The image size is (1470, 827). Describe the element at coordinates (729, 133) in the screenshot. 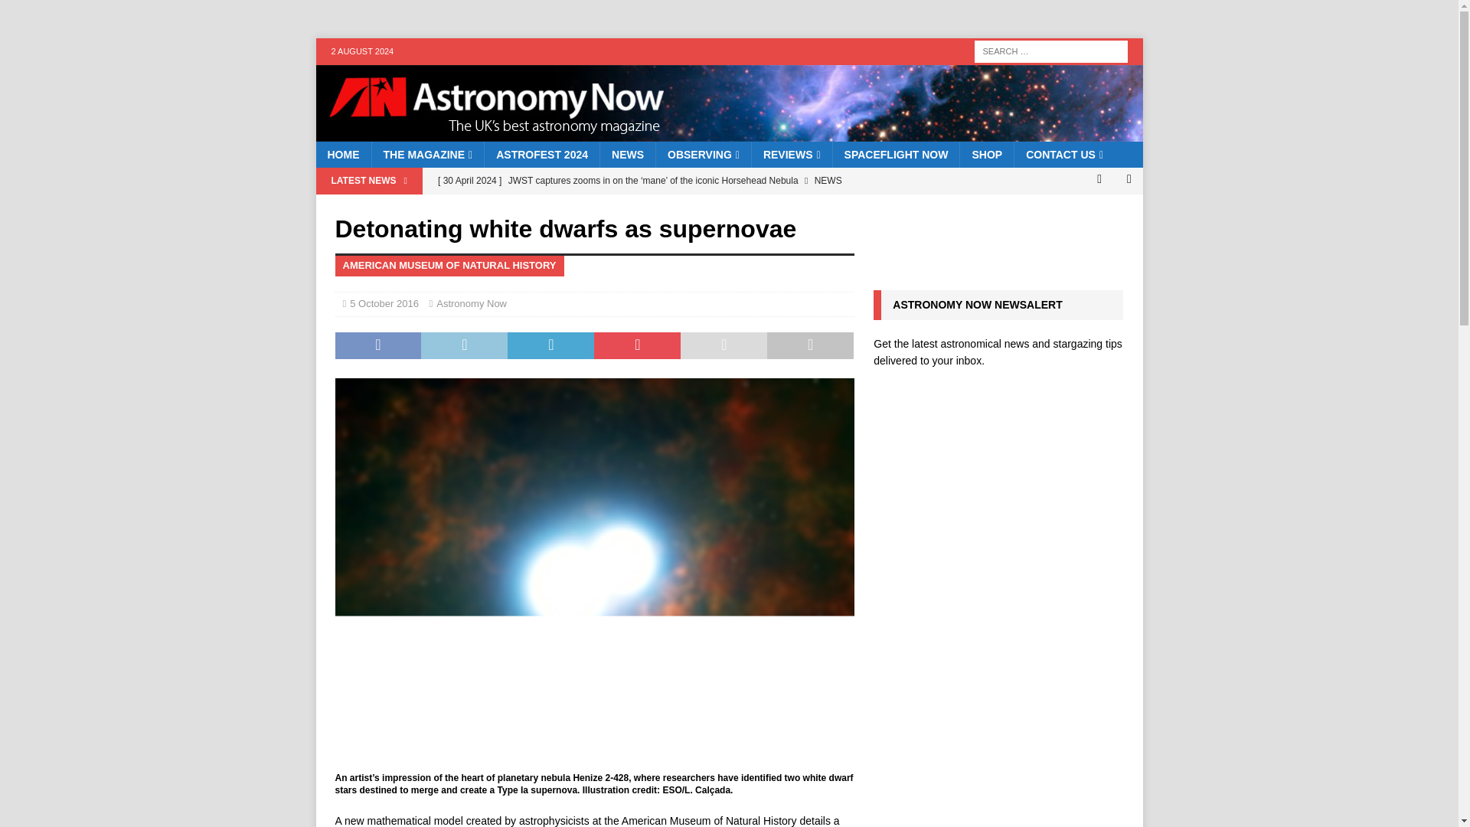

I see `Astronomy Now` at that location.